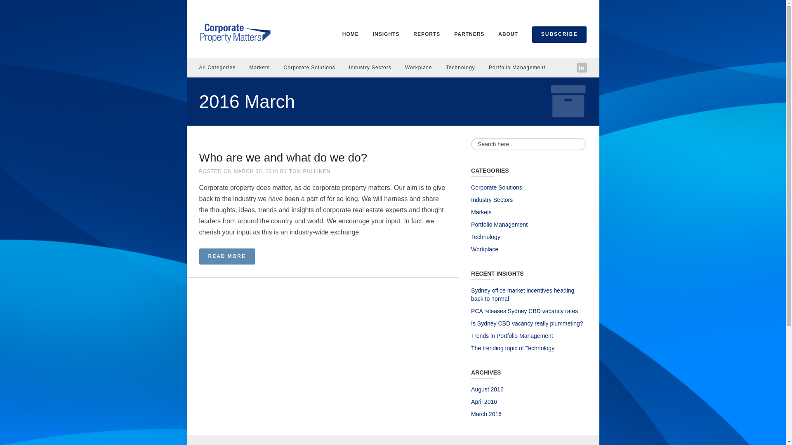 The image size is (792, 445). What do you see at coordinates (351, 34) in the screenshot?
I see `HOME` at bounding box center [351, 34].